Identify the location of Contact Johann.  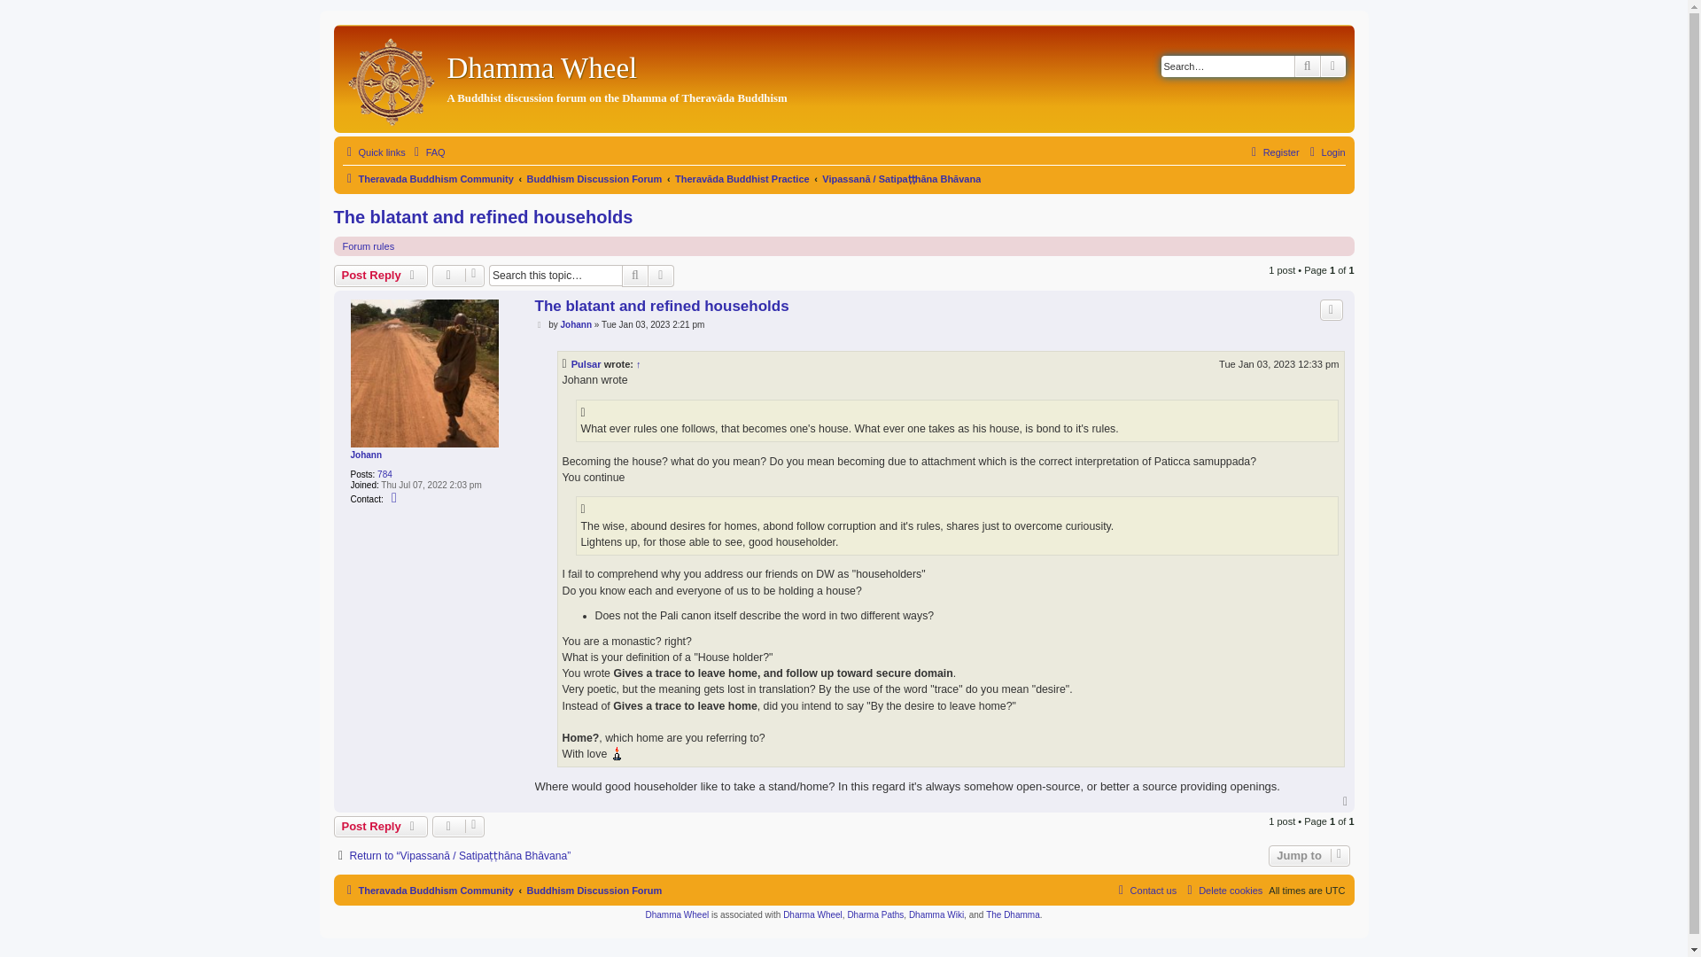
(395, 498).